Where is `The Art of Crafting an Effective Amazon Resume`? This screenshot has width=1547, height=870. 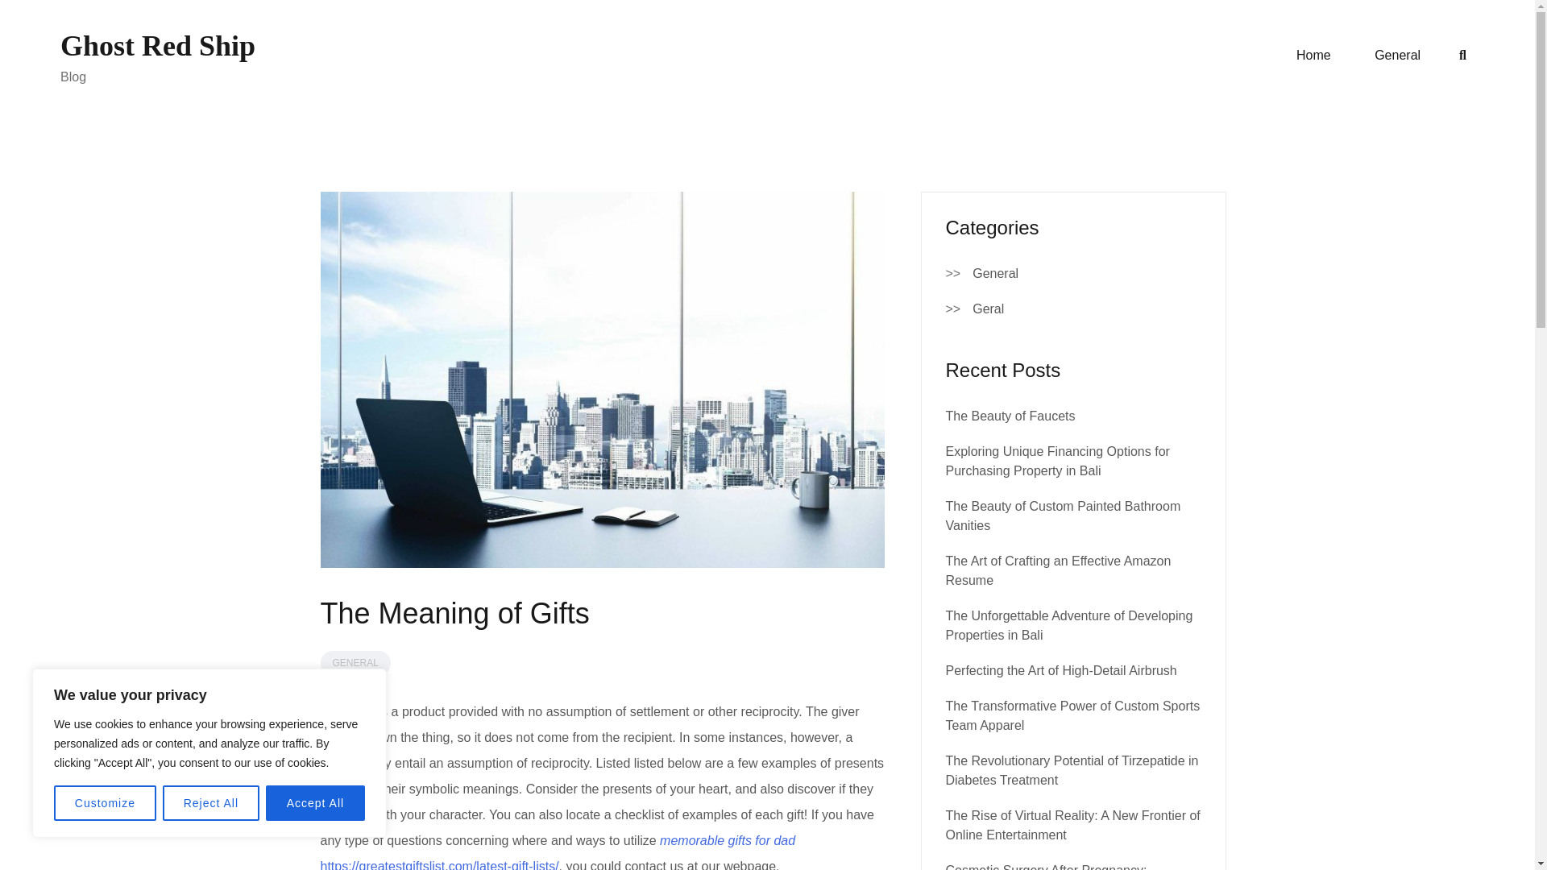 The Art of Crafting an Effective Amazon Resume is located at coordinates (1058, 570).